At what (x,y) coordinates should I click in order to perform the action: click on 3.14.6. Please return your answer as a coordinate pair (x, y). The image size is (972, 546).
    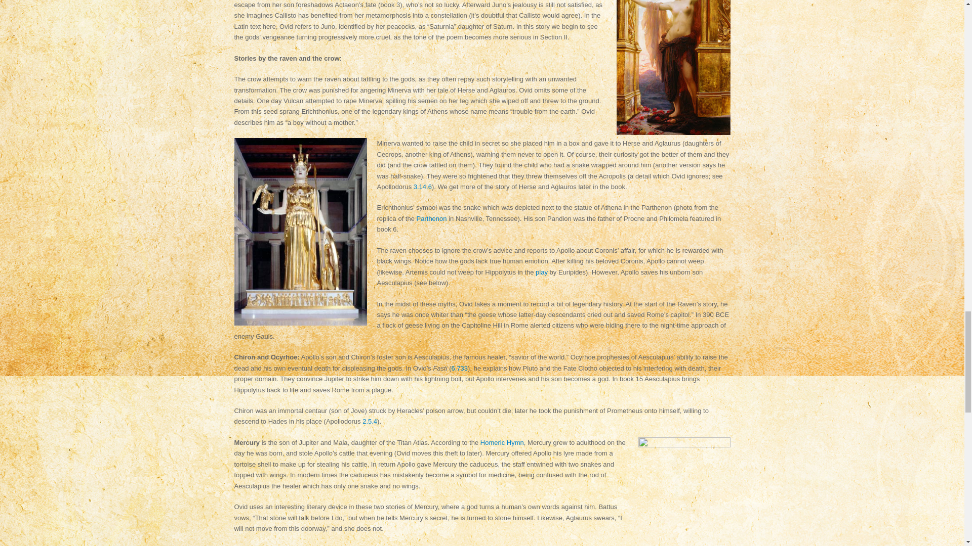
    Looking at the image, I should click on (422, 186).